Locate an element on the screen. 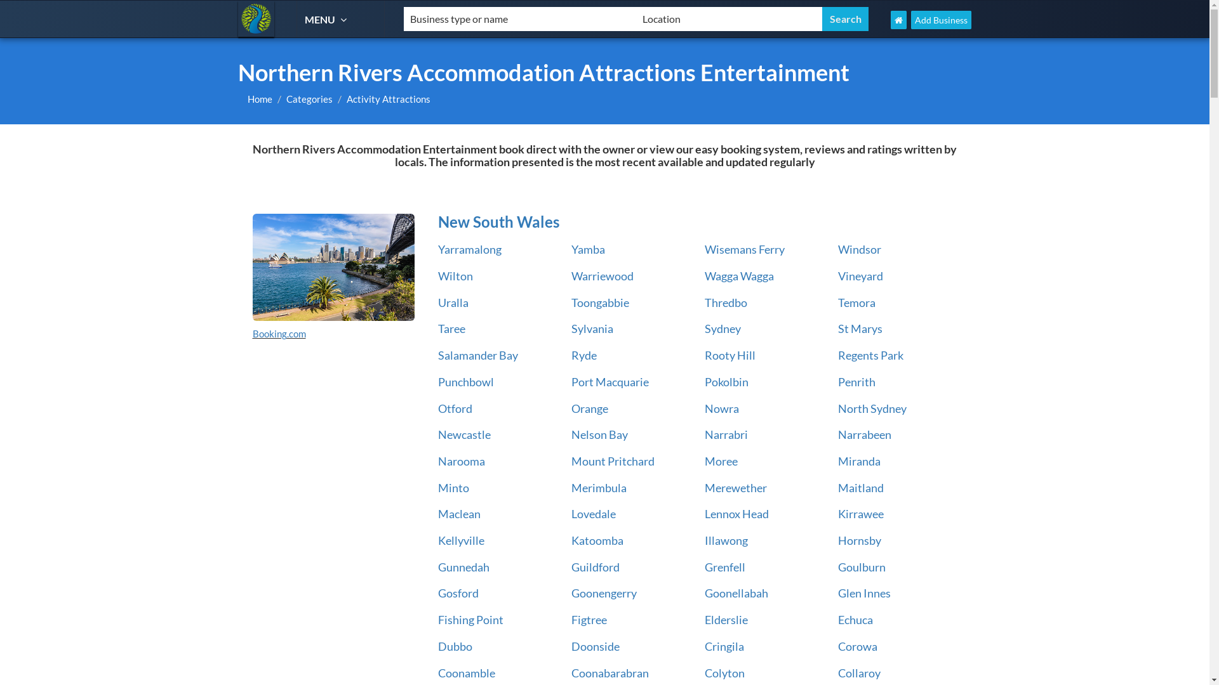 The height and width of the screenshot is (685, 1219). Maclean is located at coordinates (460, 514).